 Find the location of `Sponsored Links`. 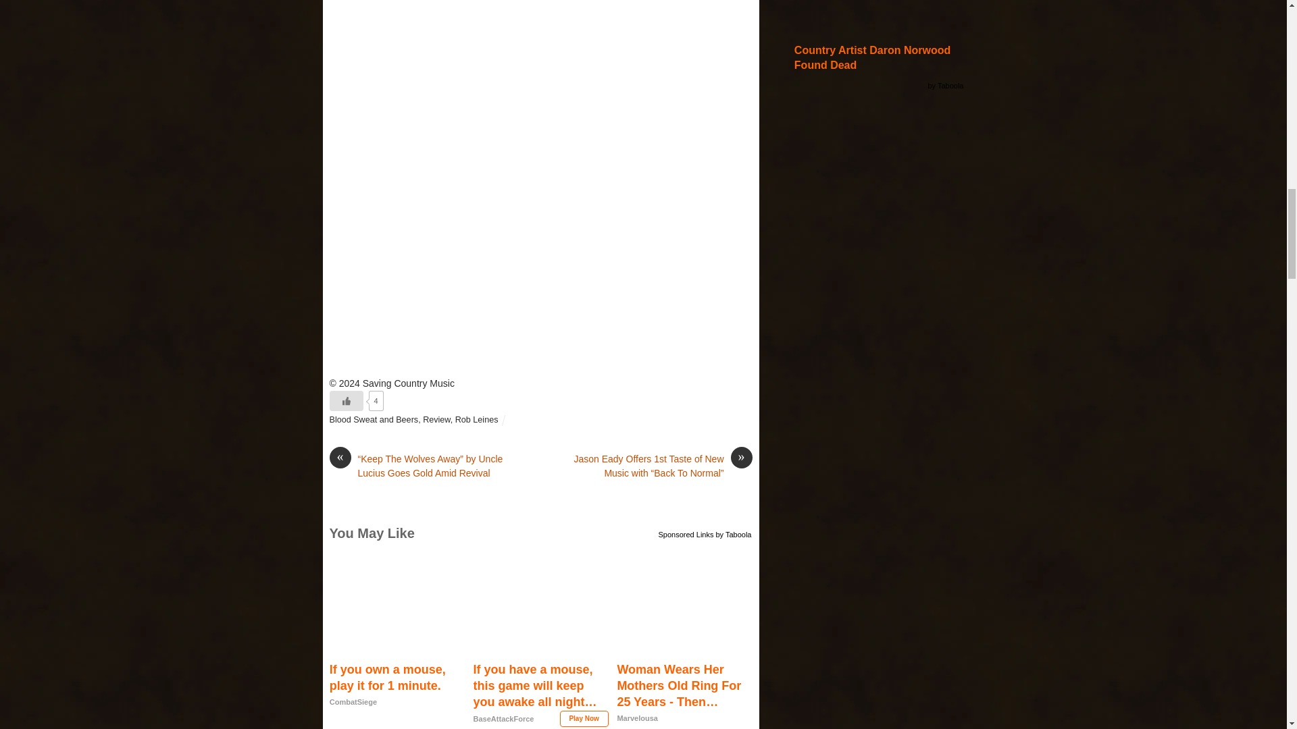

Sponsored Links is located at coordinates (686, 532).